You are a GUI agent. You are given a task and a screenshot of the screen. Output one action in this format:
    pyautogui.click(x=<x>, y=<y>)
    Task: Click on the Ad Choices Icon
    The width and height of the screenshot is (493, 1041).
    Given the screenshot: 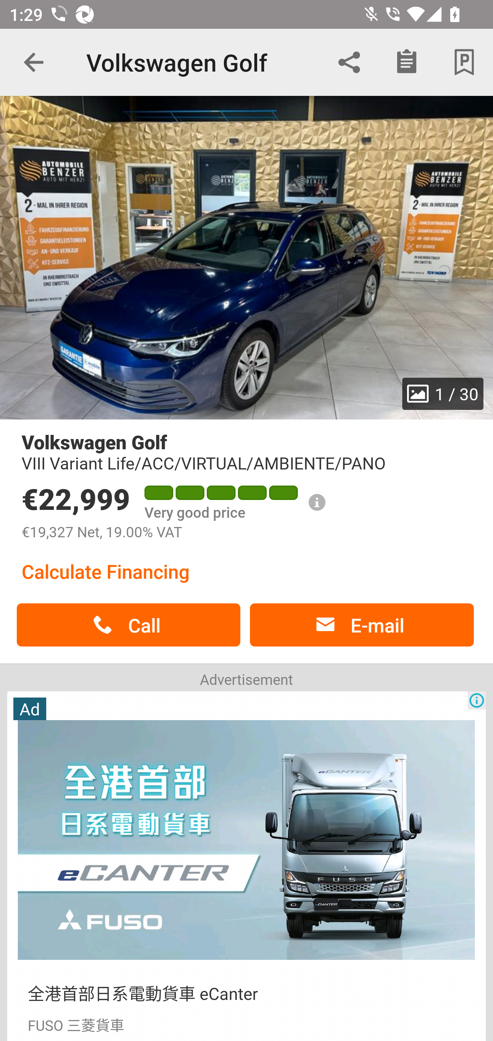 What is the action you would take?
    pyautogui.click(x=477, y=701)
    